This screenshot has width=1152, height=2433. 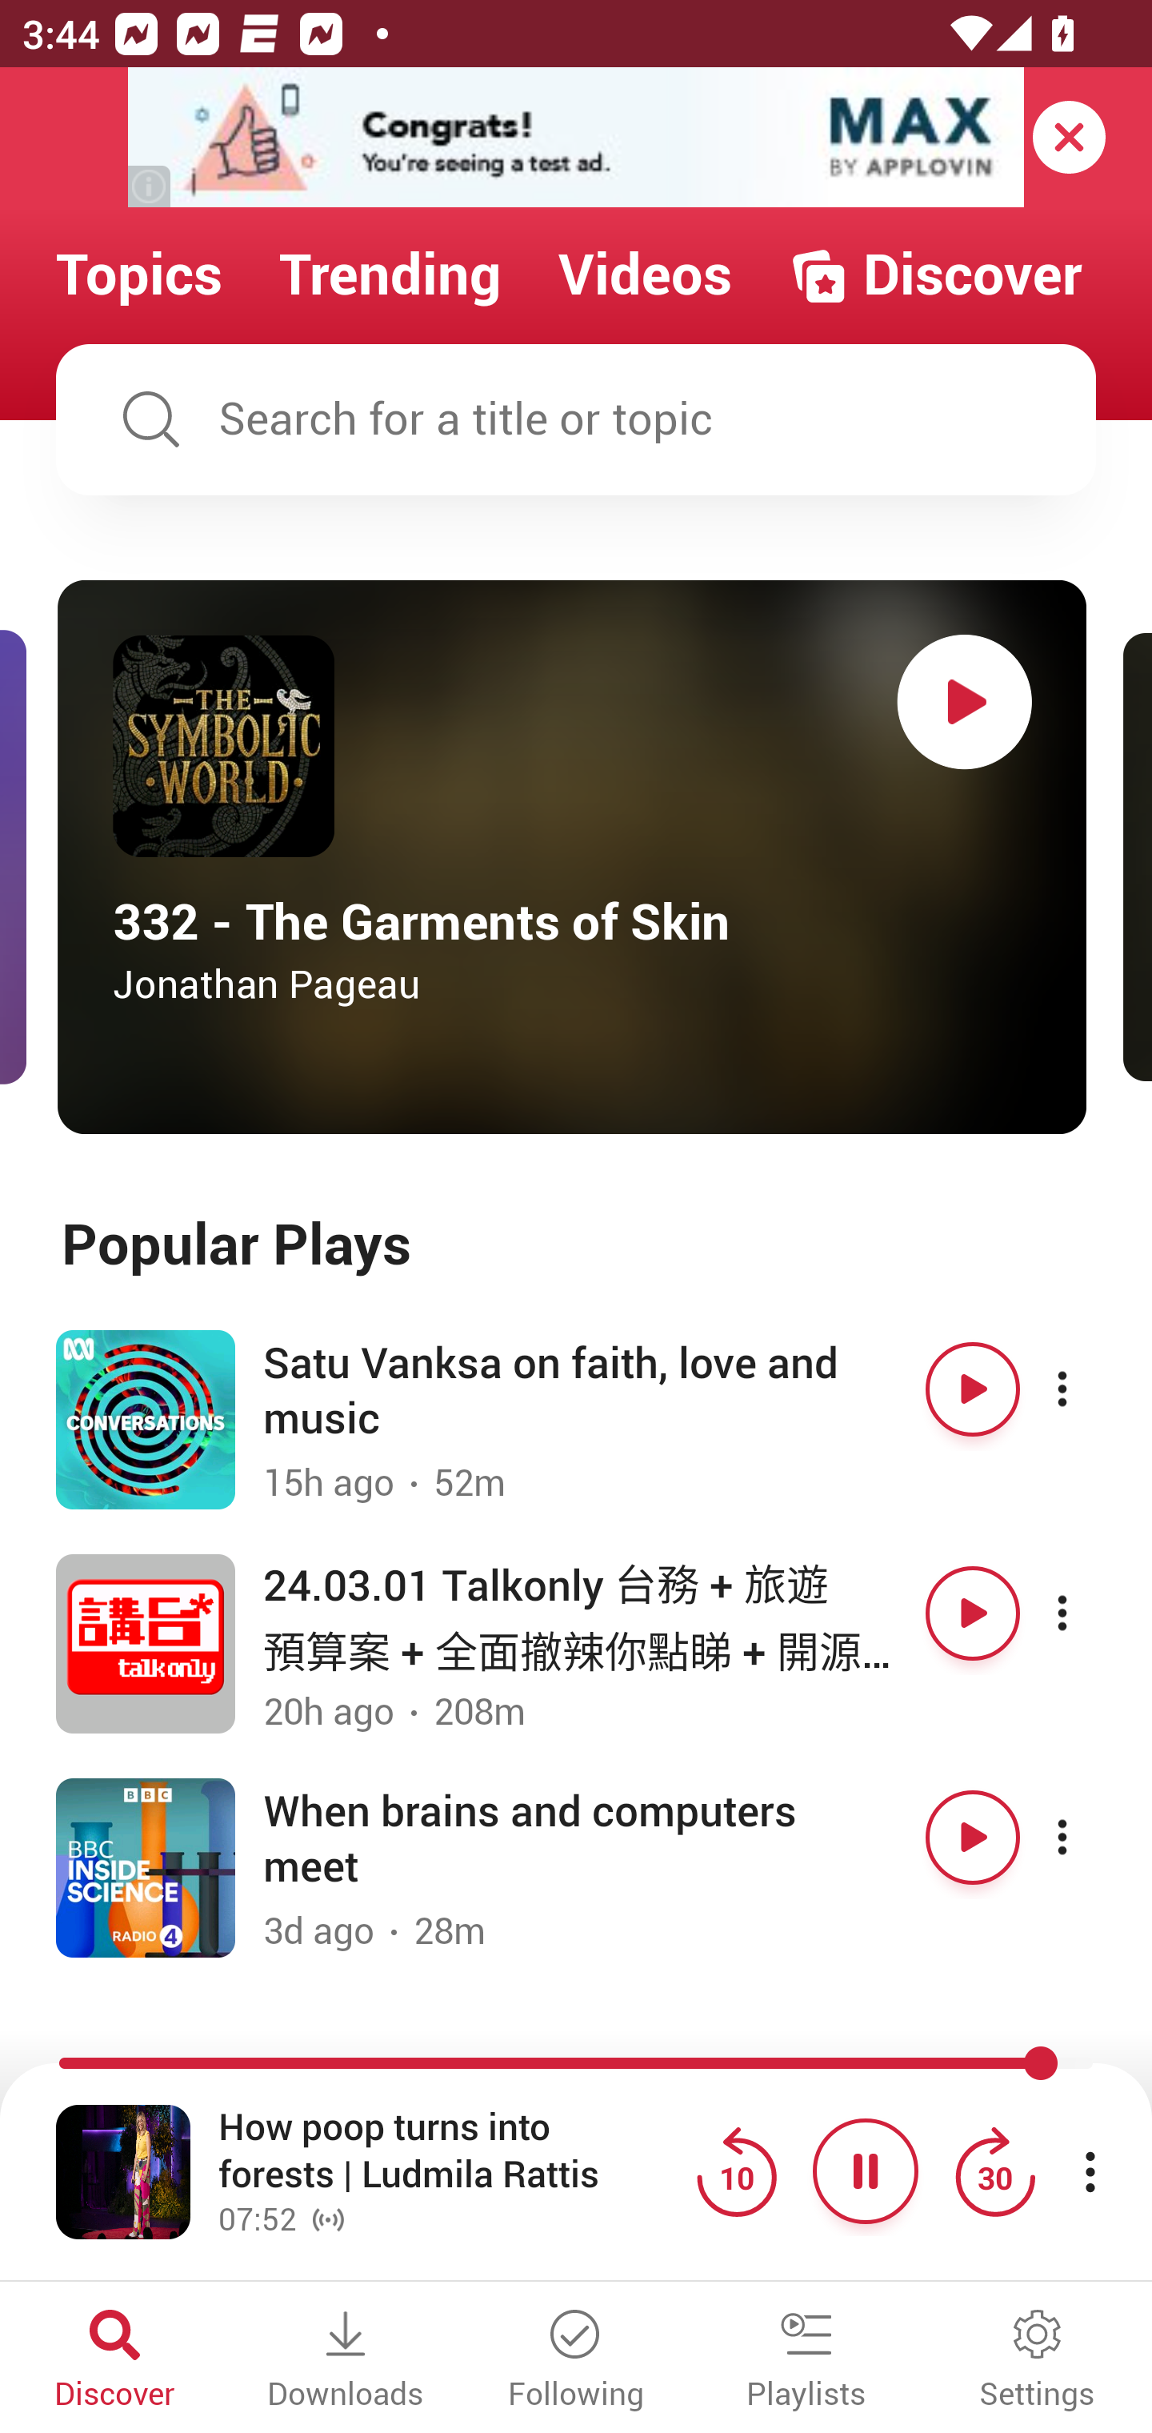 I want to click on Recommended for You, so click(x=576, y=2065).